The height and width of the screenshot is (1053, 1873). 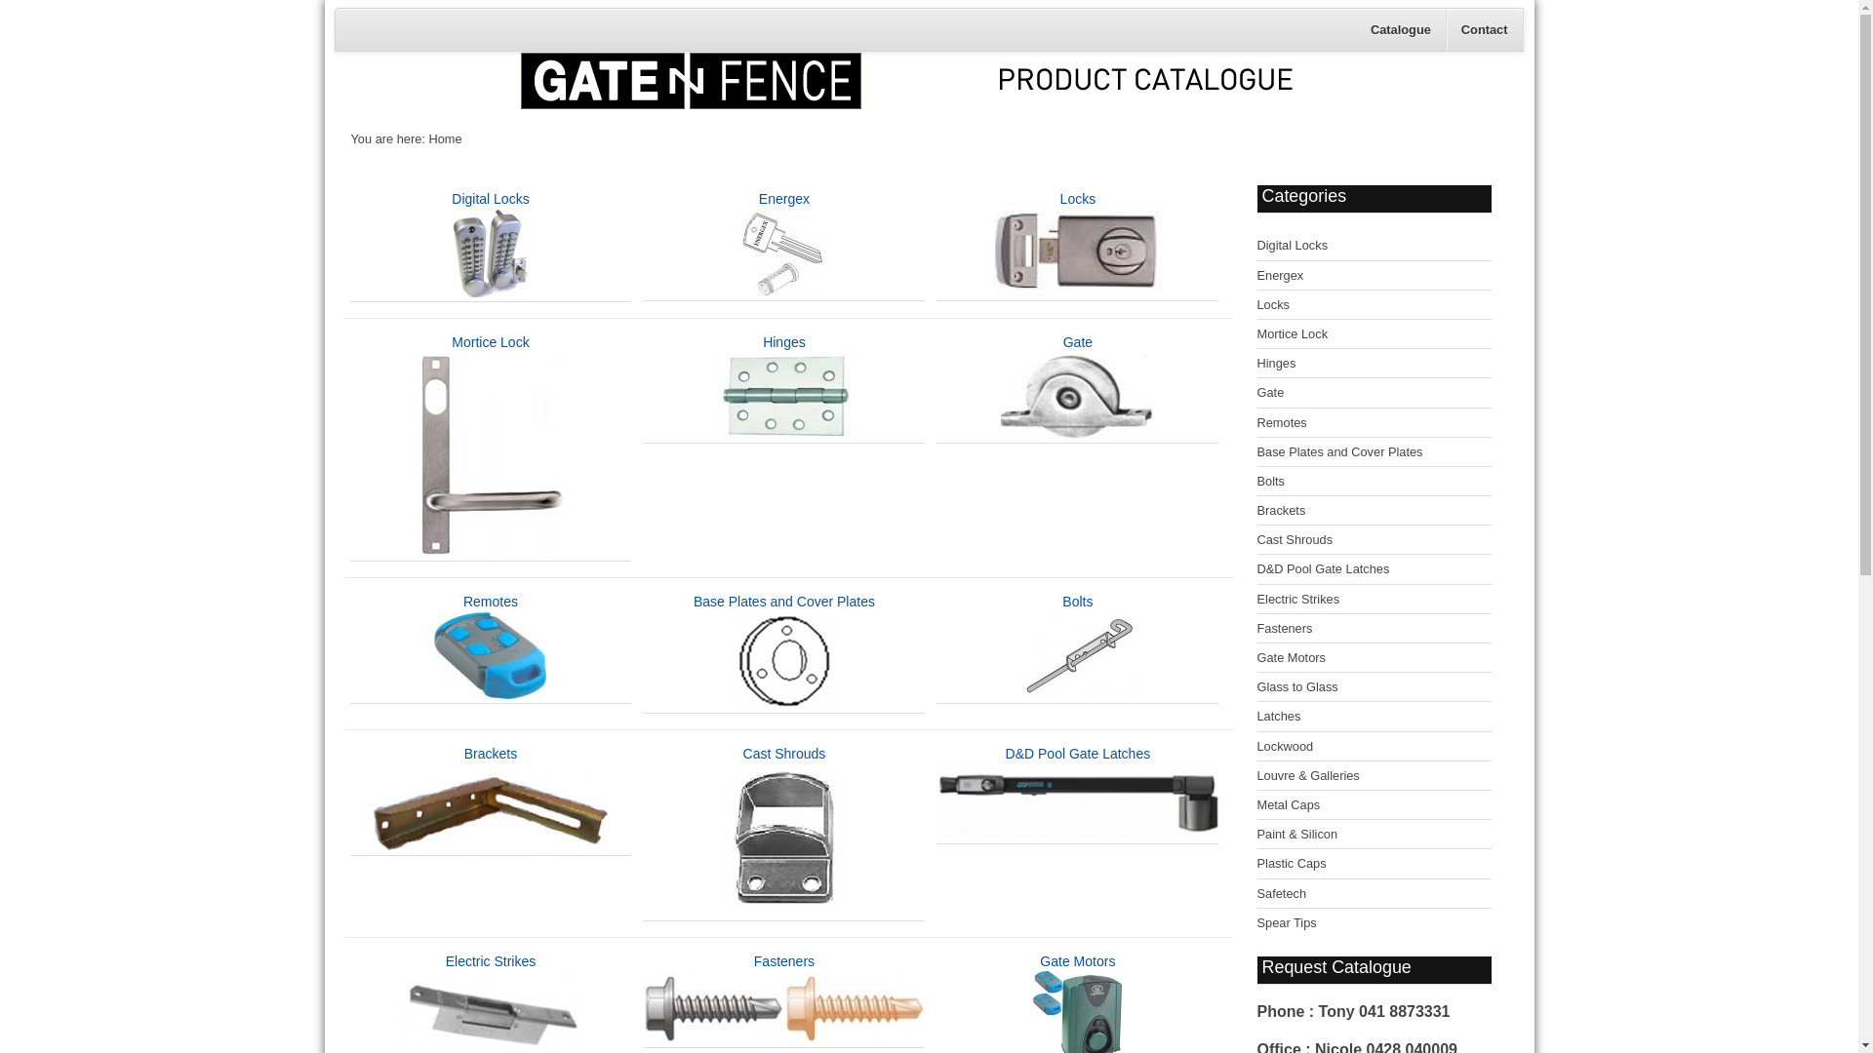 I want to click on Remotes, so click(x=490, y=647).